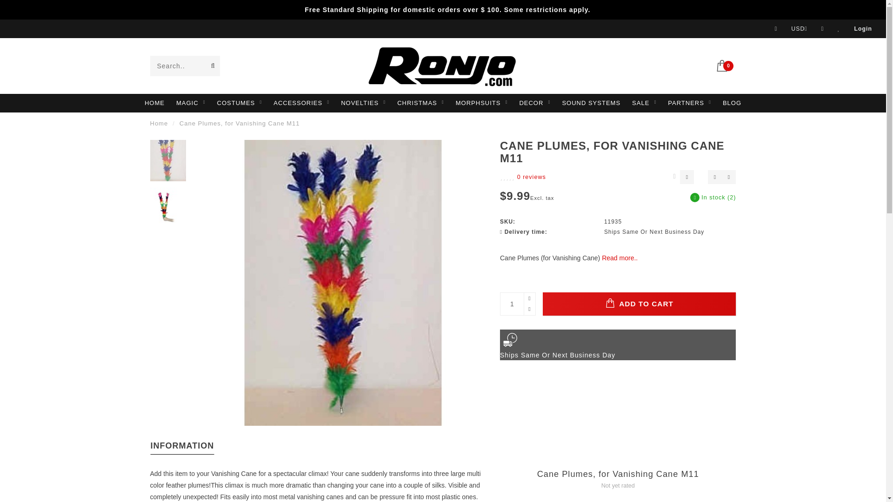 Image resolution: width=893 pixels, height=502 pixels. I want to click on Home, so click(159, 124).